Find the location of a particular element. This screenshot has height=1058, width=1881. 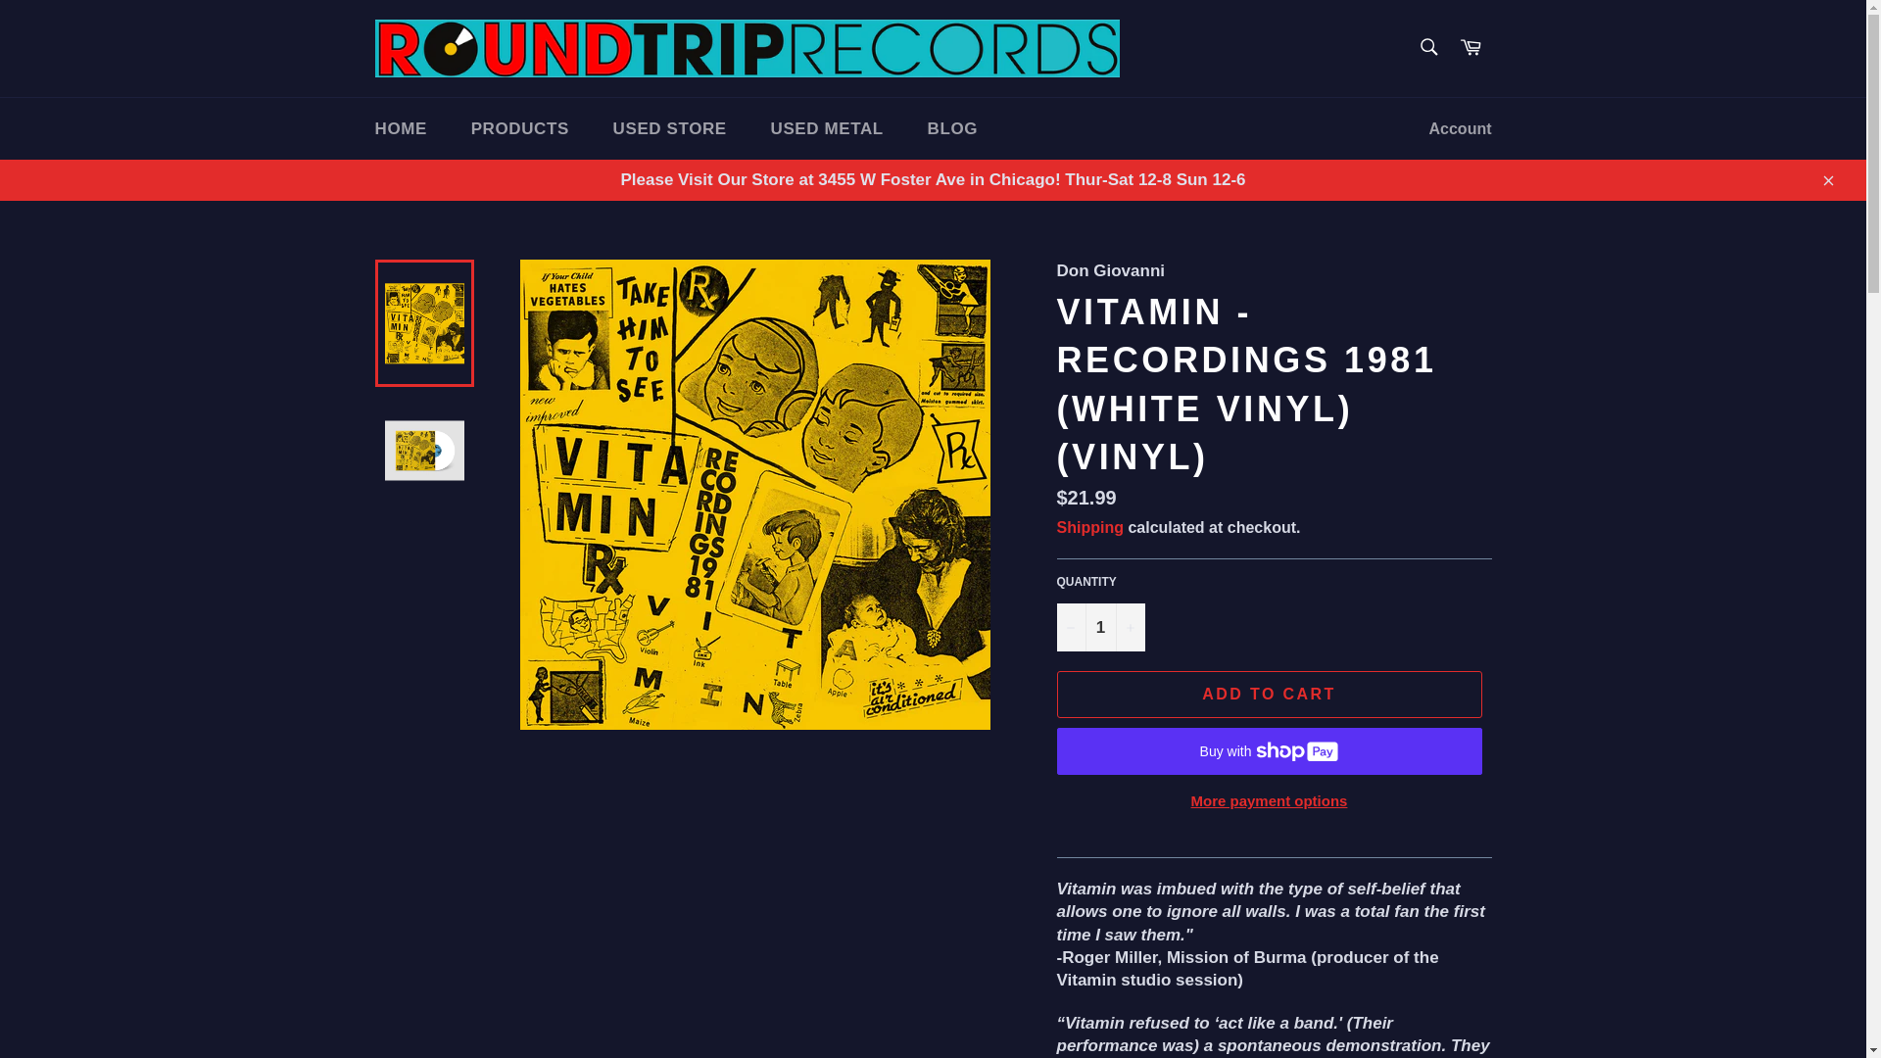

More payment options is located at coordinates (1268, 801).